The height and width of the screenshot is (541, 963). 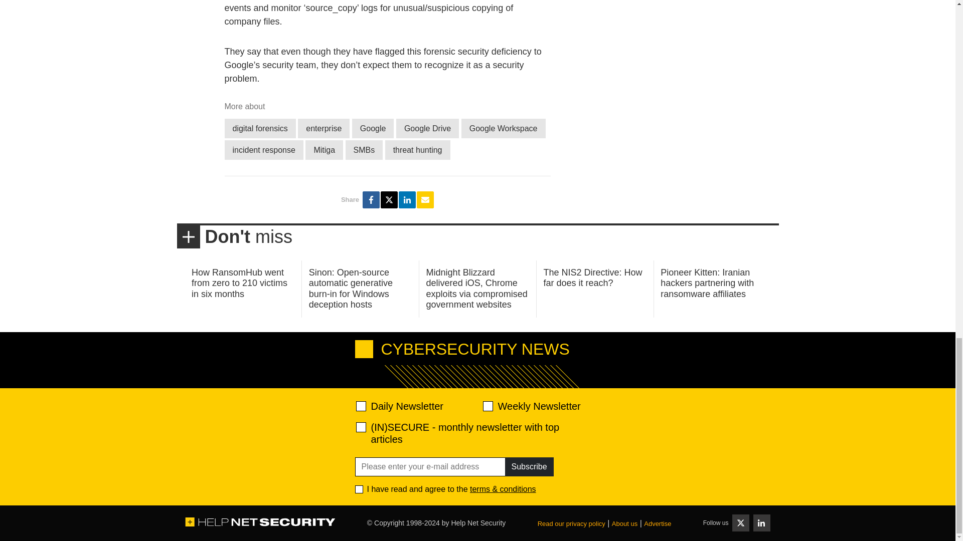 What do you see at coordinates (324, 149) in the screenshot?
I see `Mitiga` at bounding box center [324, 149].